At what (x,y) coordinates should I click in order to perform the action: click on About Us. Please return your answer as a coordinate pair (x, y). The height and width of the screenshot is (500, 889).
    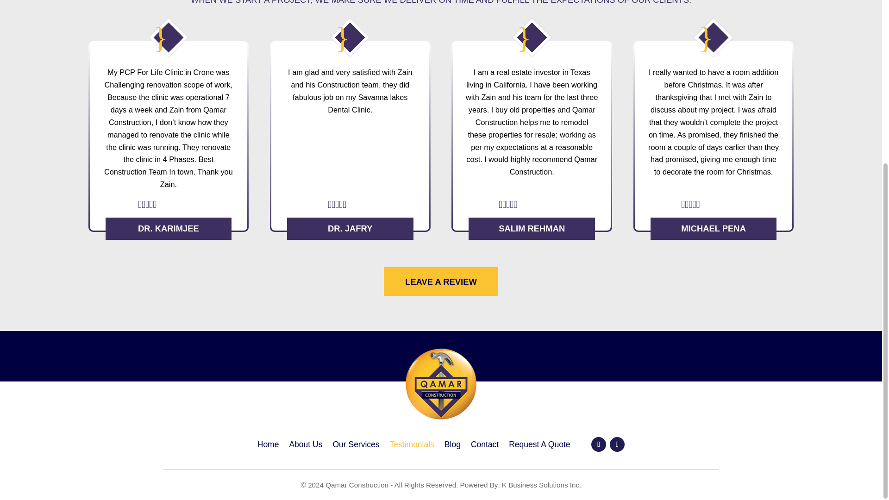
    Looking at the image, I should click on (306, 446).